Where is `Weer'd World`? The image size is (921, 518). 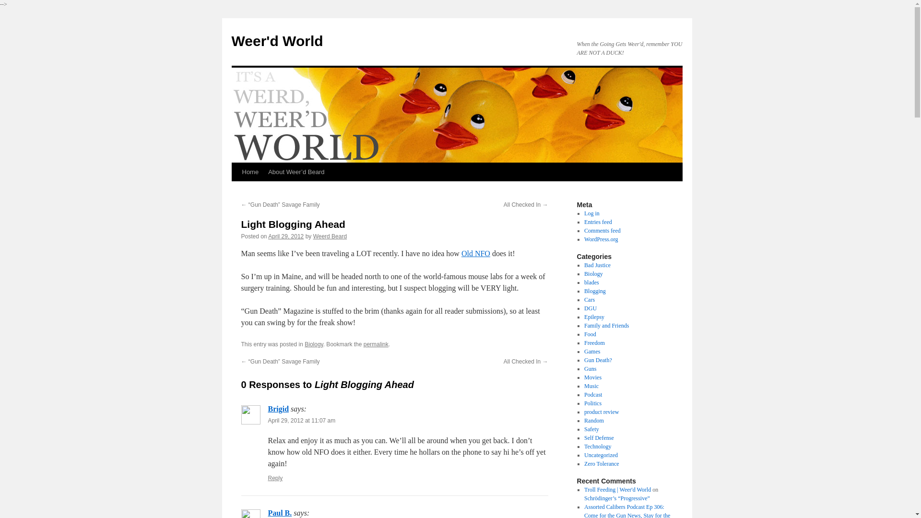
Weer'd World is located at coordinates (277, 41).